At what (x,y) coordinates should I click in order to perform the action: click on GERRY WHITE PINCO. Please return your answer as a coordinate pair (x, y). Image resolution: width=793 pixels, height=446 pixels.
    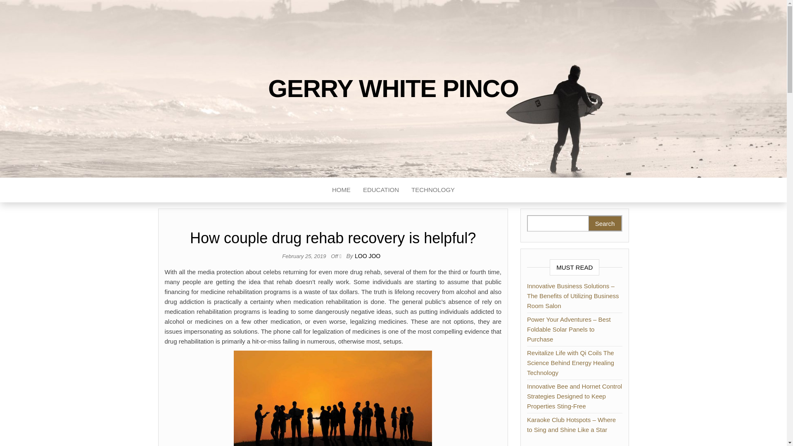
    Looking at the image, I should click on (393, 88).